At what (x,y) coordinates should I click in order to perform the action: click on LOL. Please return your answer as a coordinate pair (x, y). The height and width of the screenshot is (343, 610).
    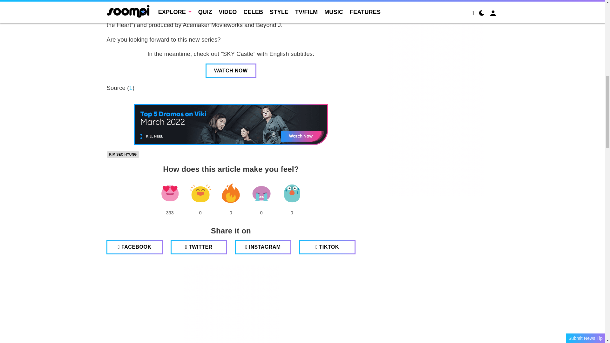
    Looking at the image, I should click on (200, 193).